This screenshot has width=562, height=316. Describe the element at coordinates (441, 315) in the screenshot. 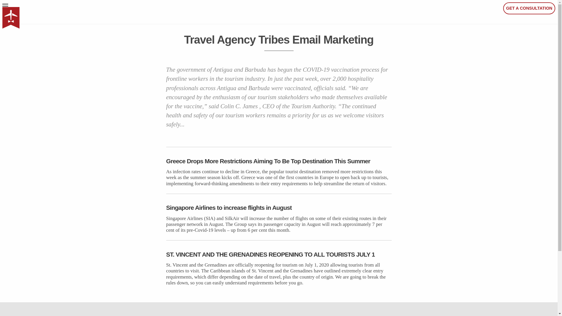

I see `SUPPORT` at that location.